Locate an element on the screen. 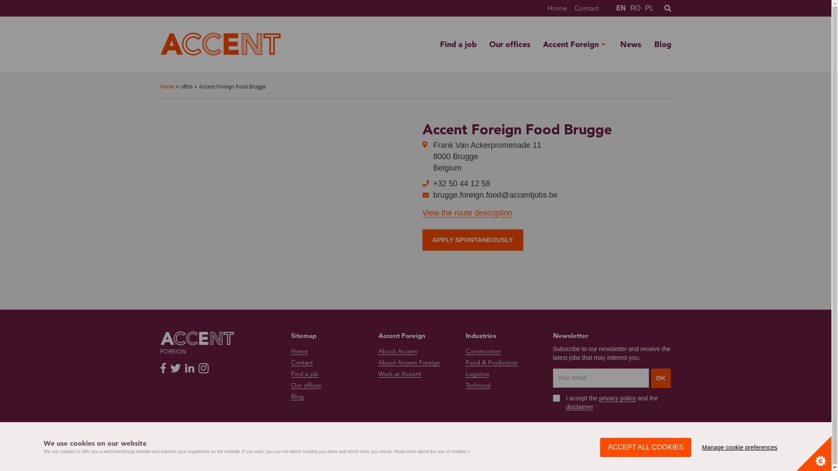  Home is located at coordinates (557, 8).